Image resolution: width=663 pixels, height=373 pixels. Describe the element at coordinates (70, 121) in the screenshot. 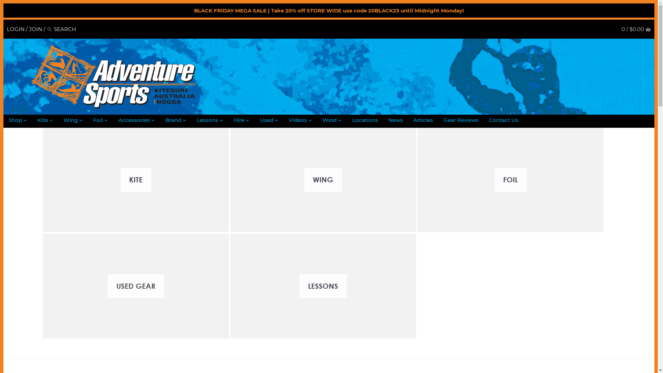

I see `Wing` at that location.